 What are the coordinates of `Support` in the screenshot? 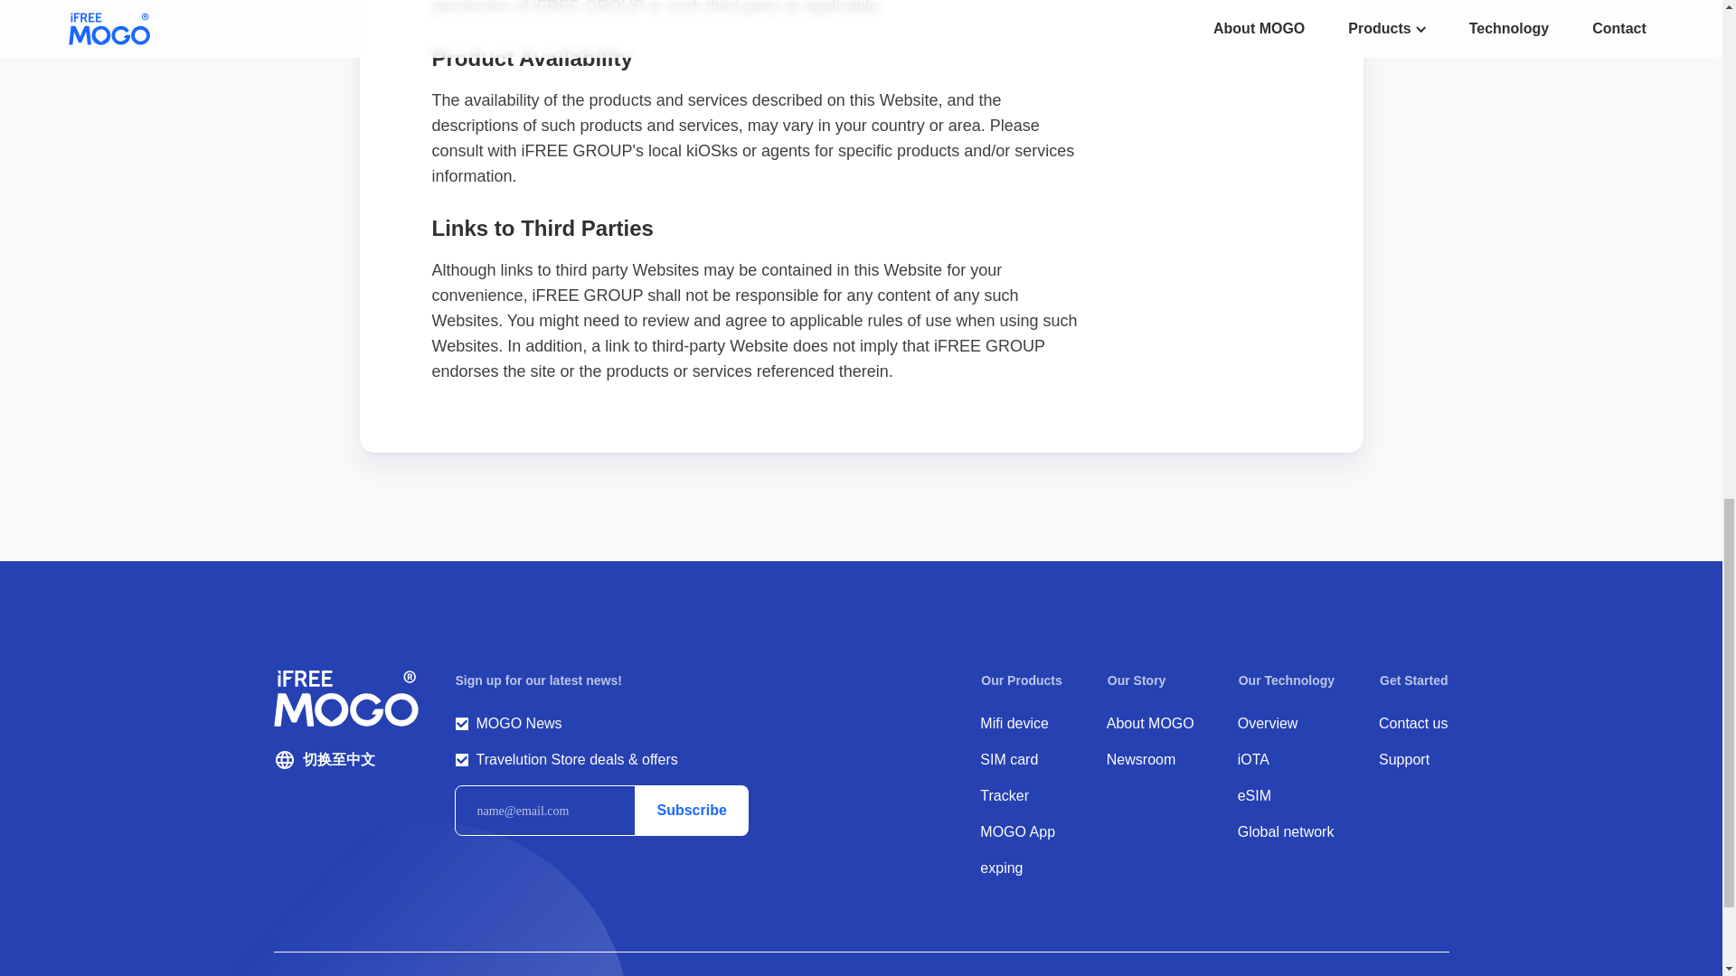 It's located at (1412, 760).